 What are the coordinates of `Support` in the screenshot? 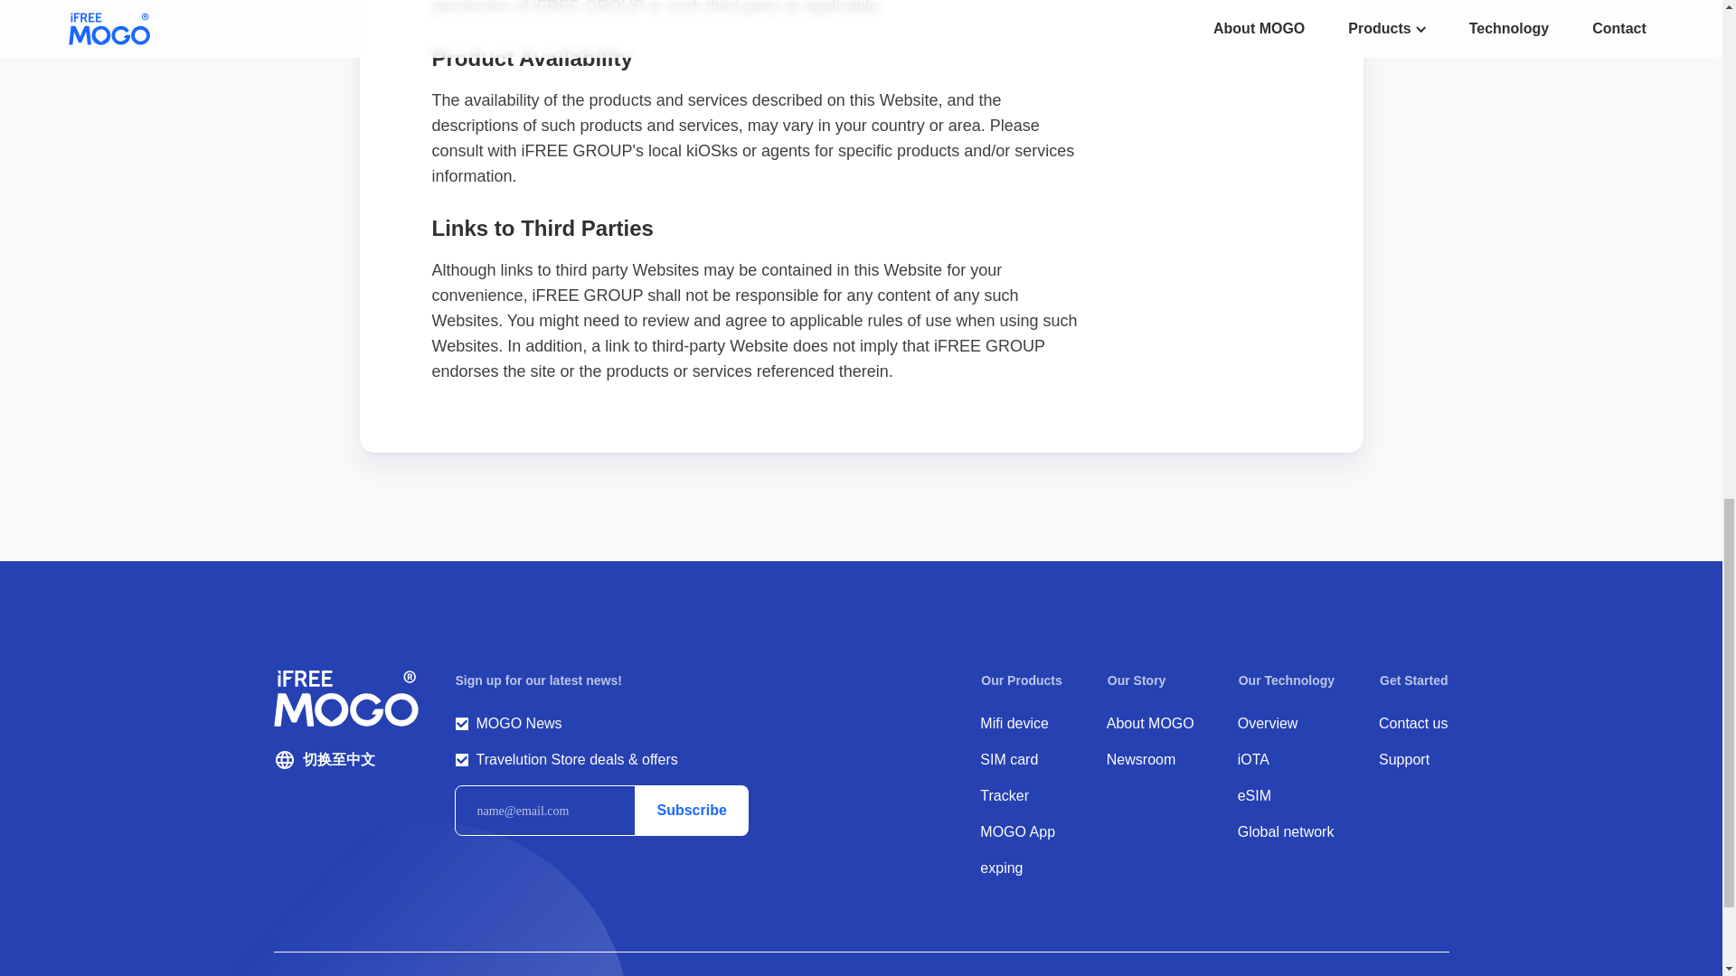 It's located at (1412, 760).